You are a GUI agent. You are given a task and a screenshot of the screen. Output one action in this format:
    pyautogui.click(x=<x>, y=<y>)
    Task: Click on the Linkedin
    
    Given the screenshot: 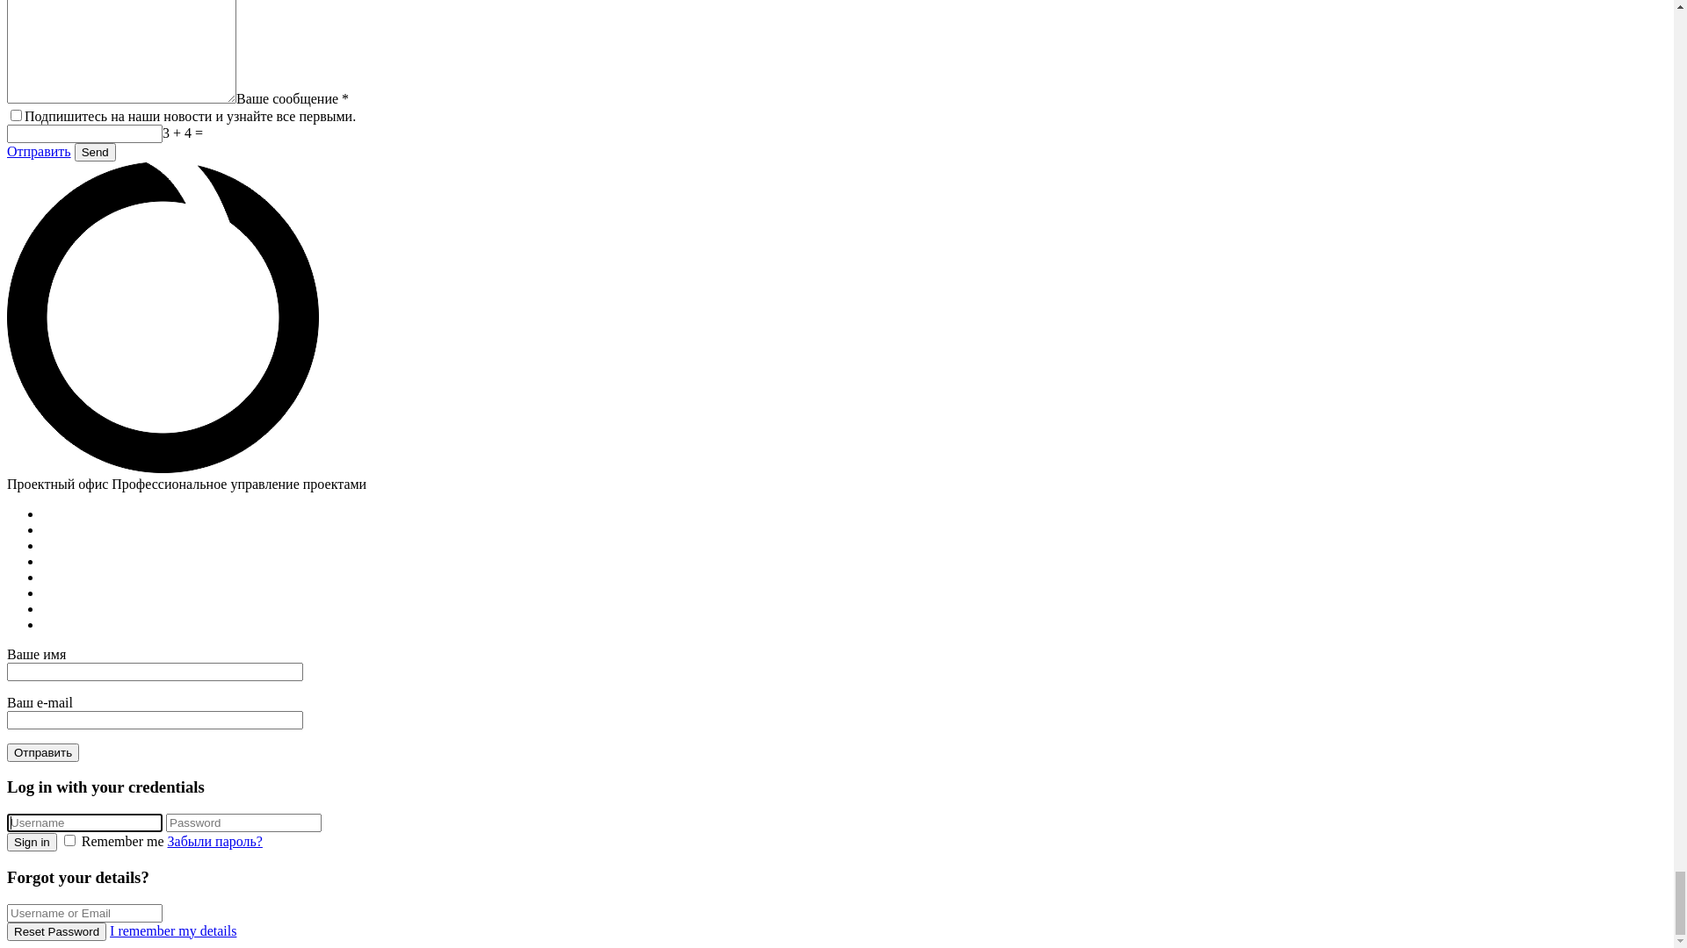 What is the action you would take?
    pyautogui.click(x=854, y=38)
    